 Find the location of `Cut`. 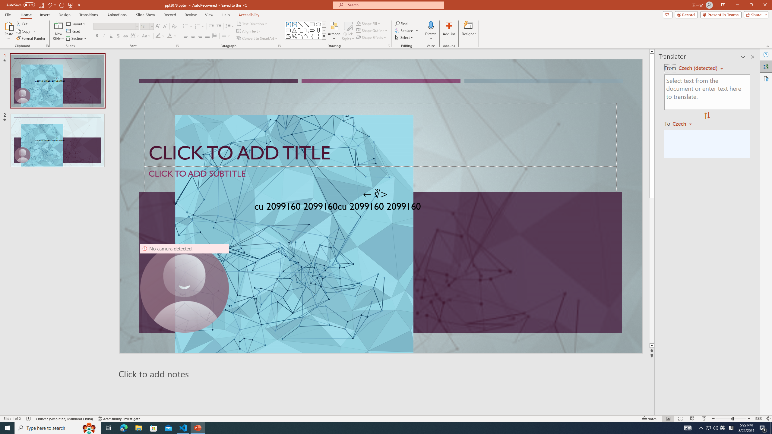

Cut is located at coordinates (22, 24).